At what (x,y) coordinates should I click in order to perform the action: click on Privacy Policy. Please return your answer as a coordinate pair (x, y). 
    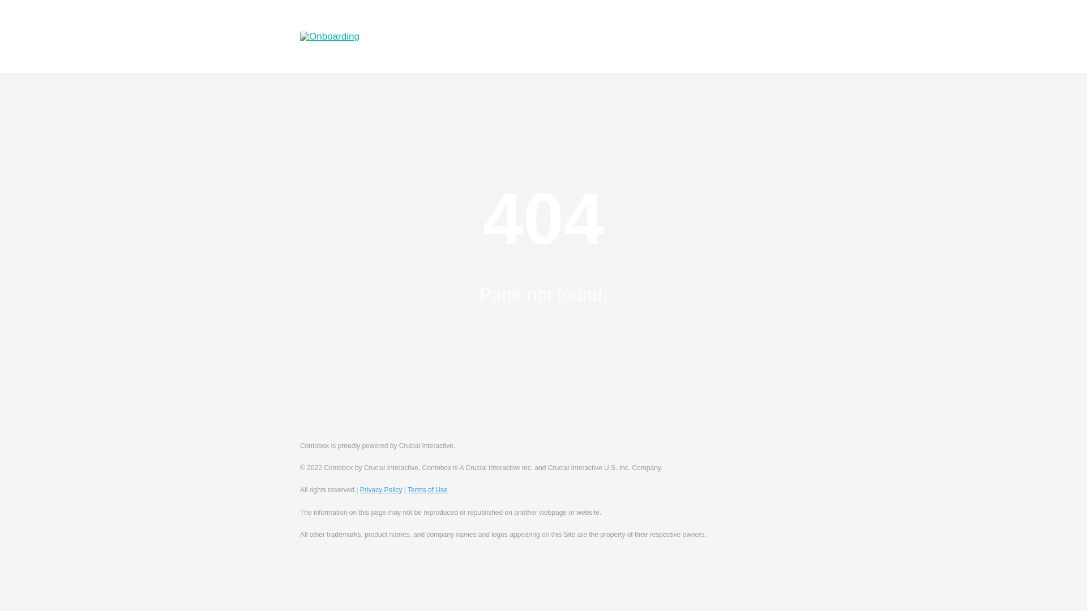
    Looking at the image, I should click on (380, 489).